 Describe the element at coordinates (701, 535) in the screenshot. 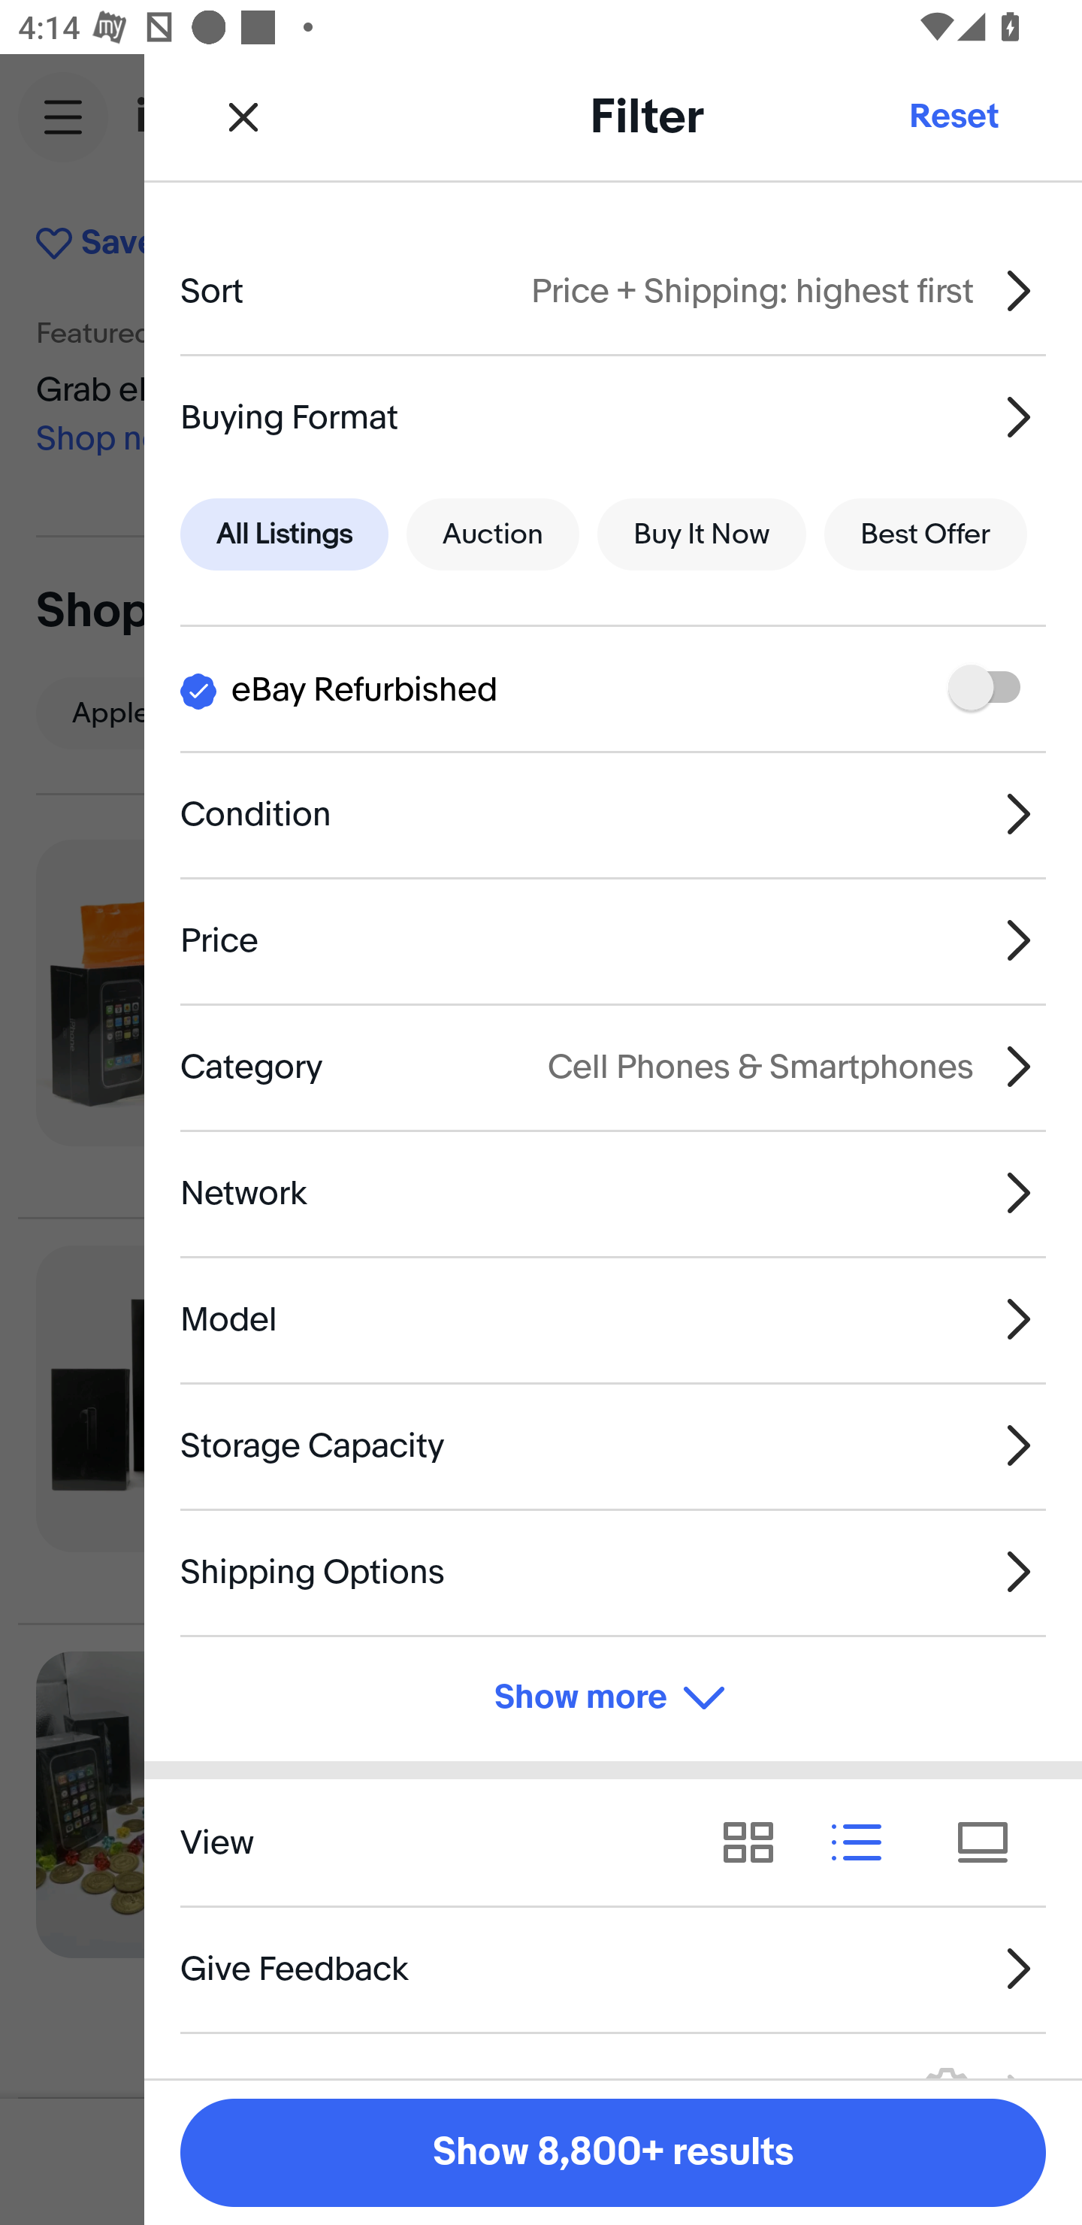

I see `Buy It Now` at that location.